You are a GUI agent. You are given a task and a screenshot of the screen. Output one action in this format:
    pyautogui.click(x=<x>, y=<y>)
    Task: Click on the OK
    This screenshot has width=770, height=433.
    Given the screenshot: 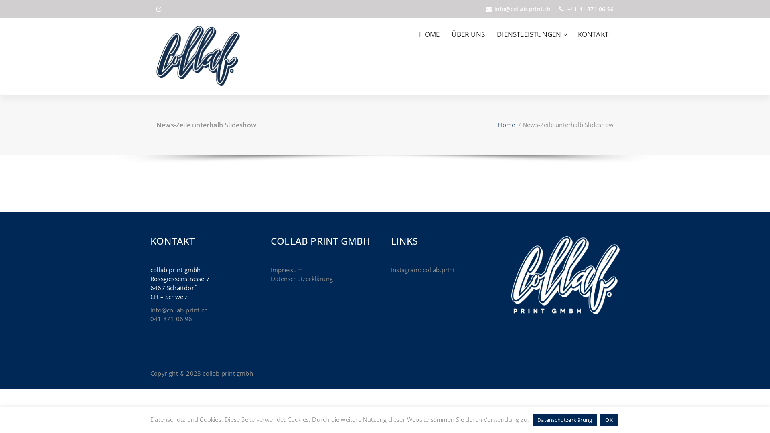 What is the action you would take?
    pyautogui.click(x=609, y=420)
    